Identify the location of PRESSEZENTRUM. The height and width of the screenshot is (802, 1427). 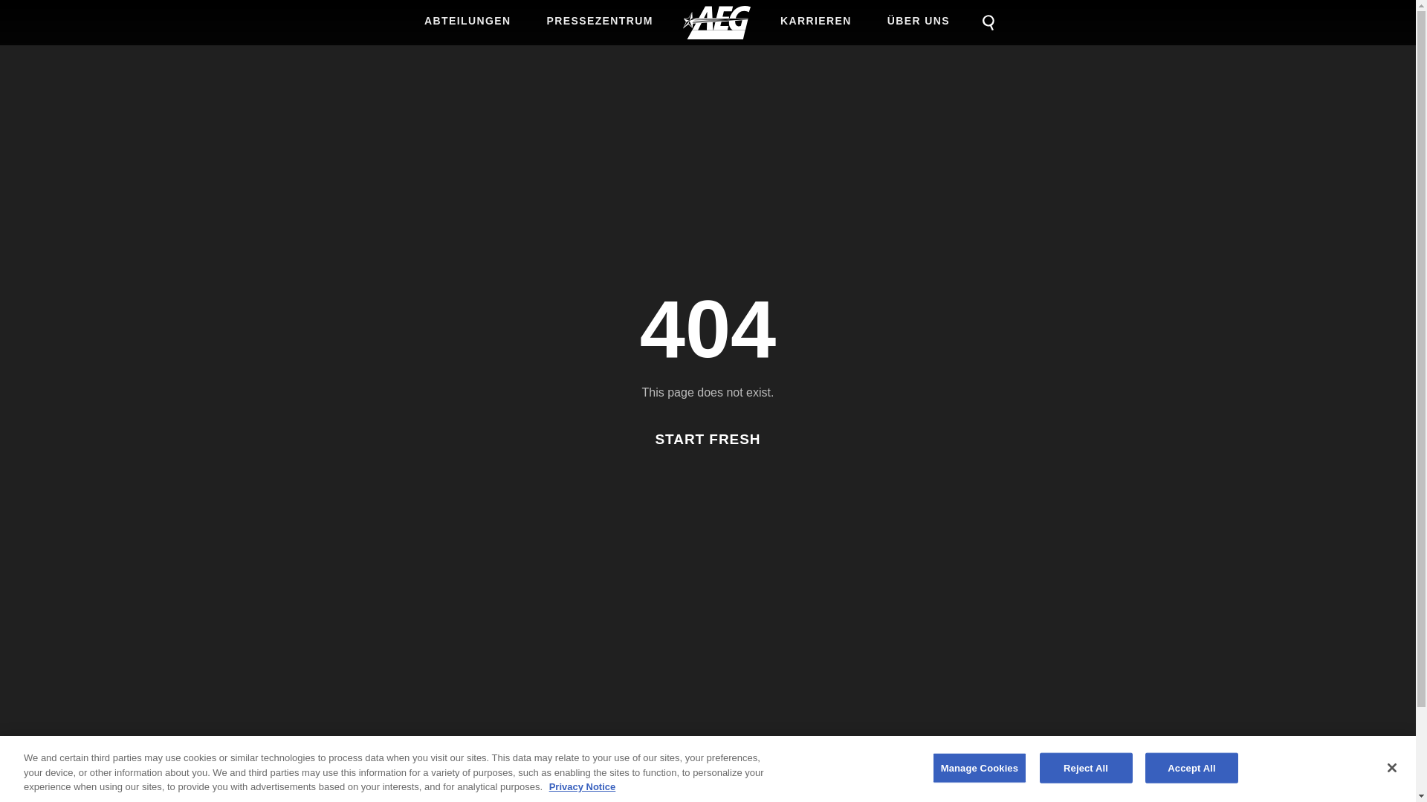
(599, 21).